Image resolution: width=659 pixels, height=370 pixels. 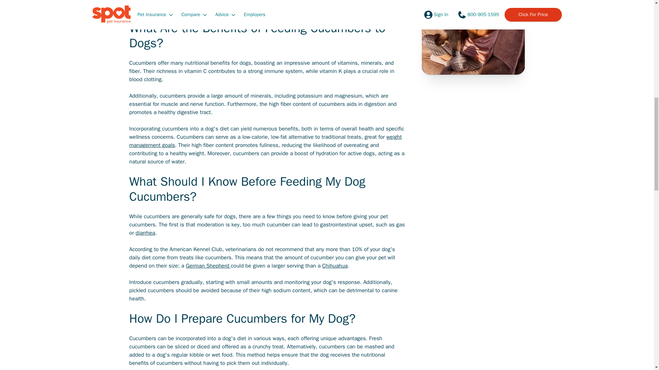 I want to click on diarrhea, so click(x=145, y=233).